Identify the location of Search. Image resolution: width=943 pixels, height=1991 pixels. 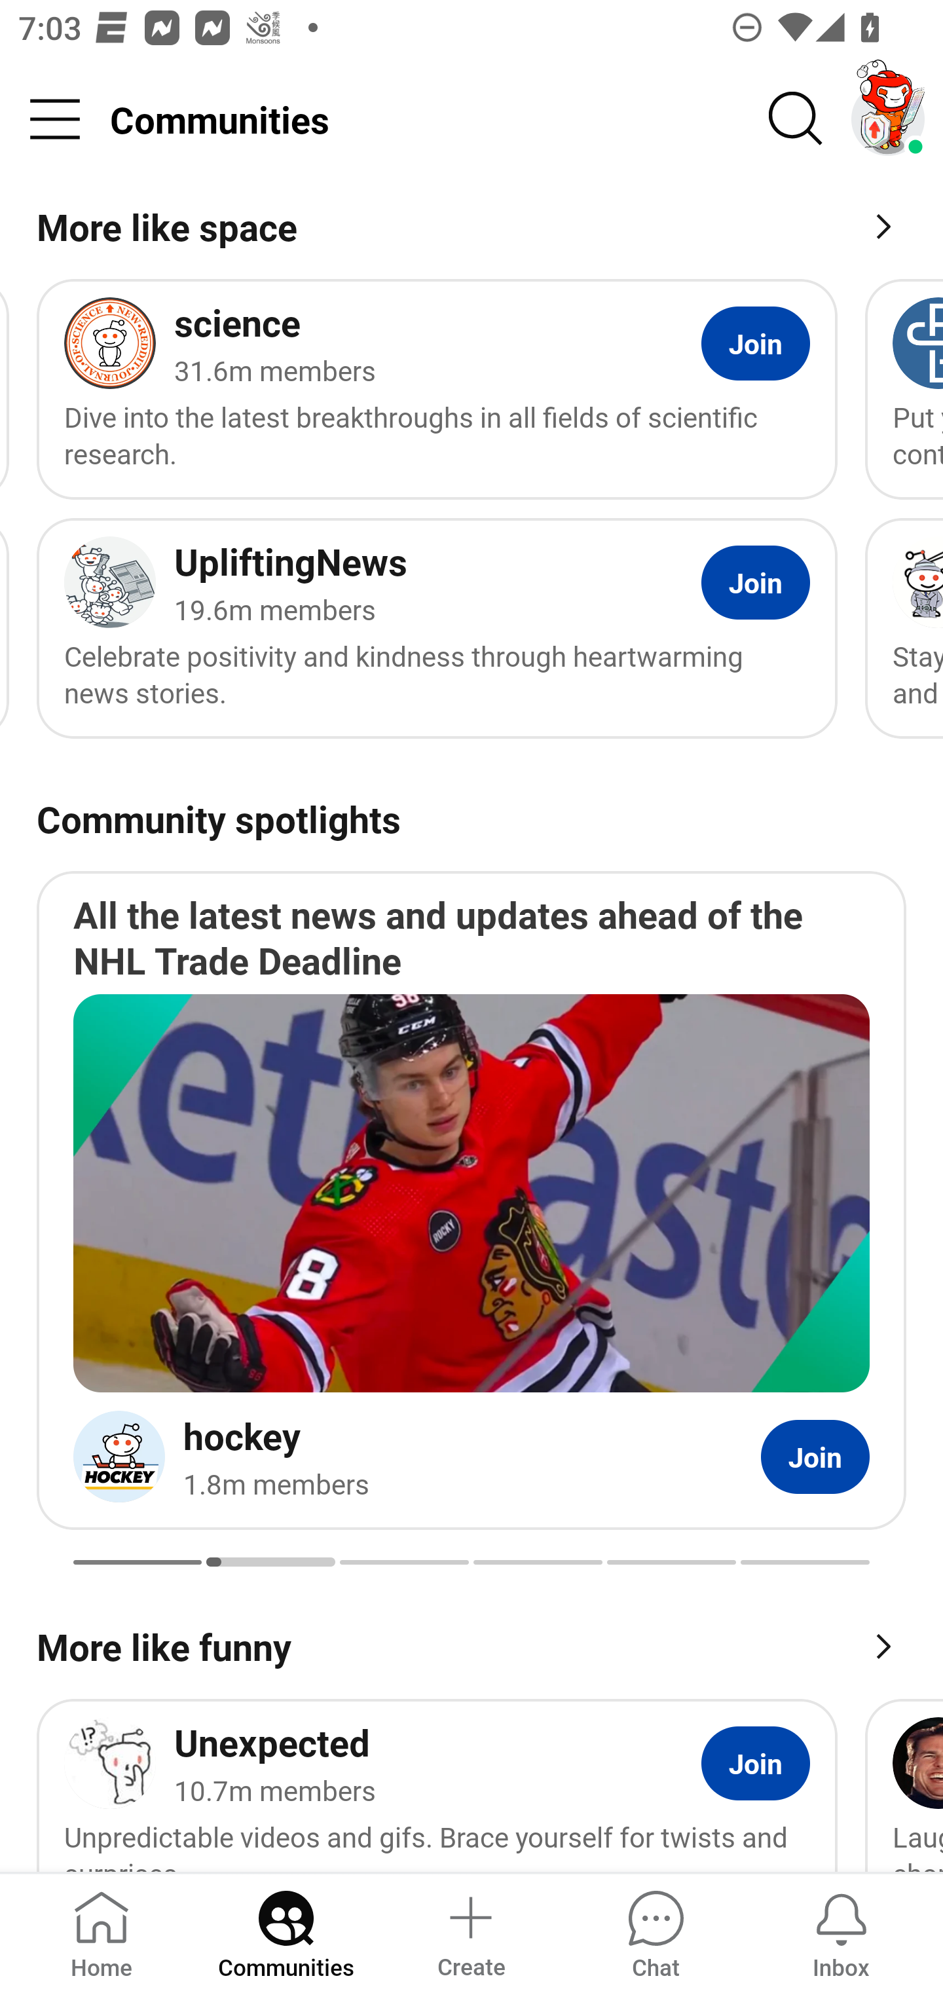
(796, 119).